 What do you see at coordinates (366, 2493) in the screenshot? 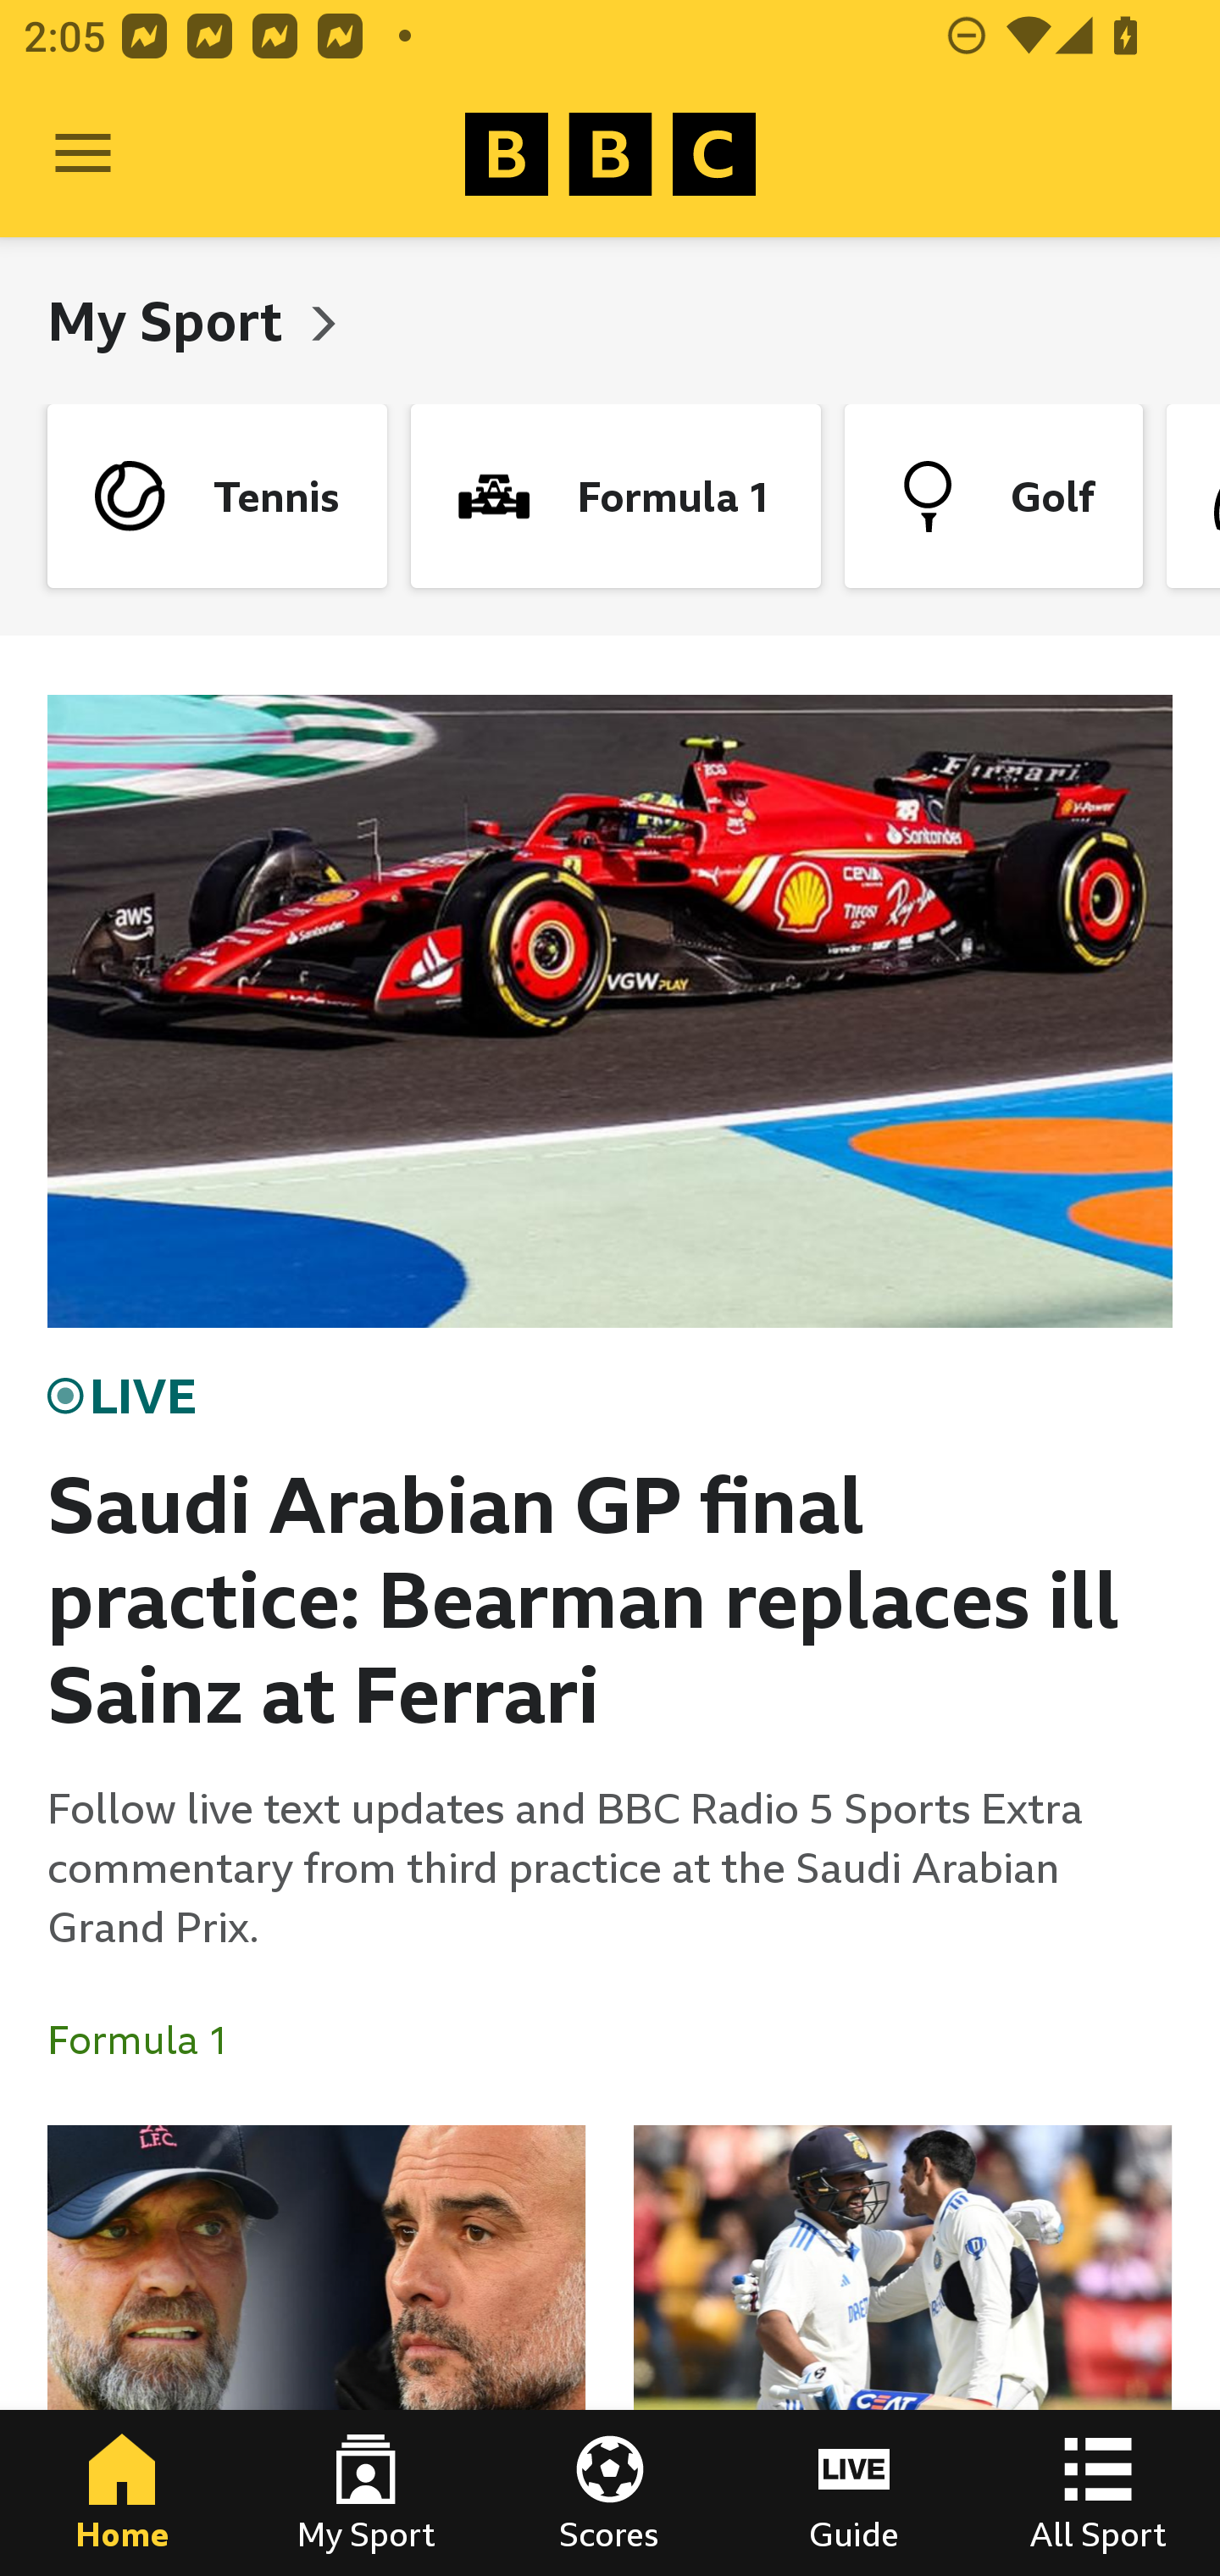
I see `My Sport` at bounding box center [366, 2493].